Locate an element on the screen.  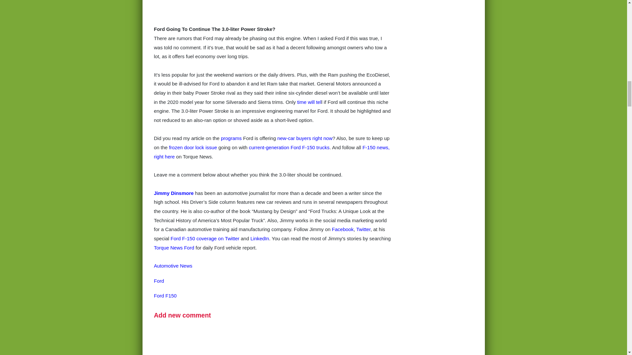
Ford F-150 coverage on Twitter is located at coordinates (205, 253).